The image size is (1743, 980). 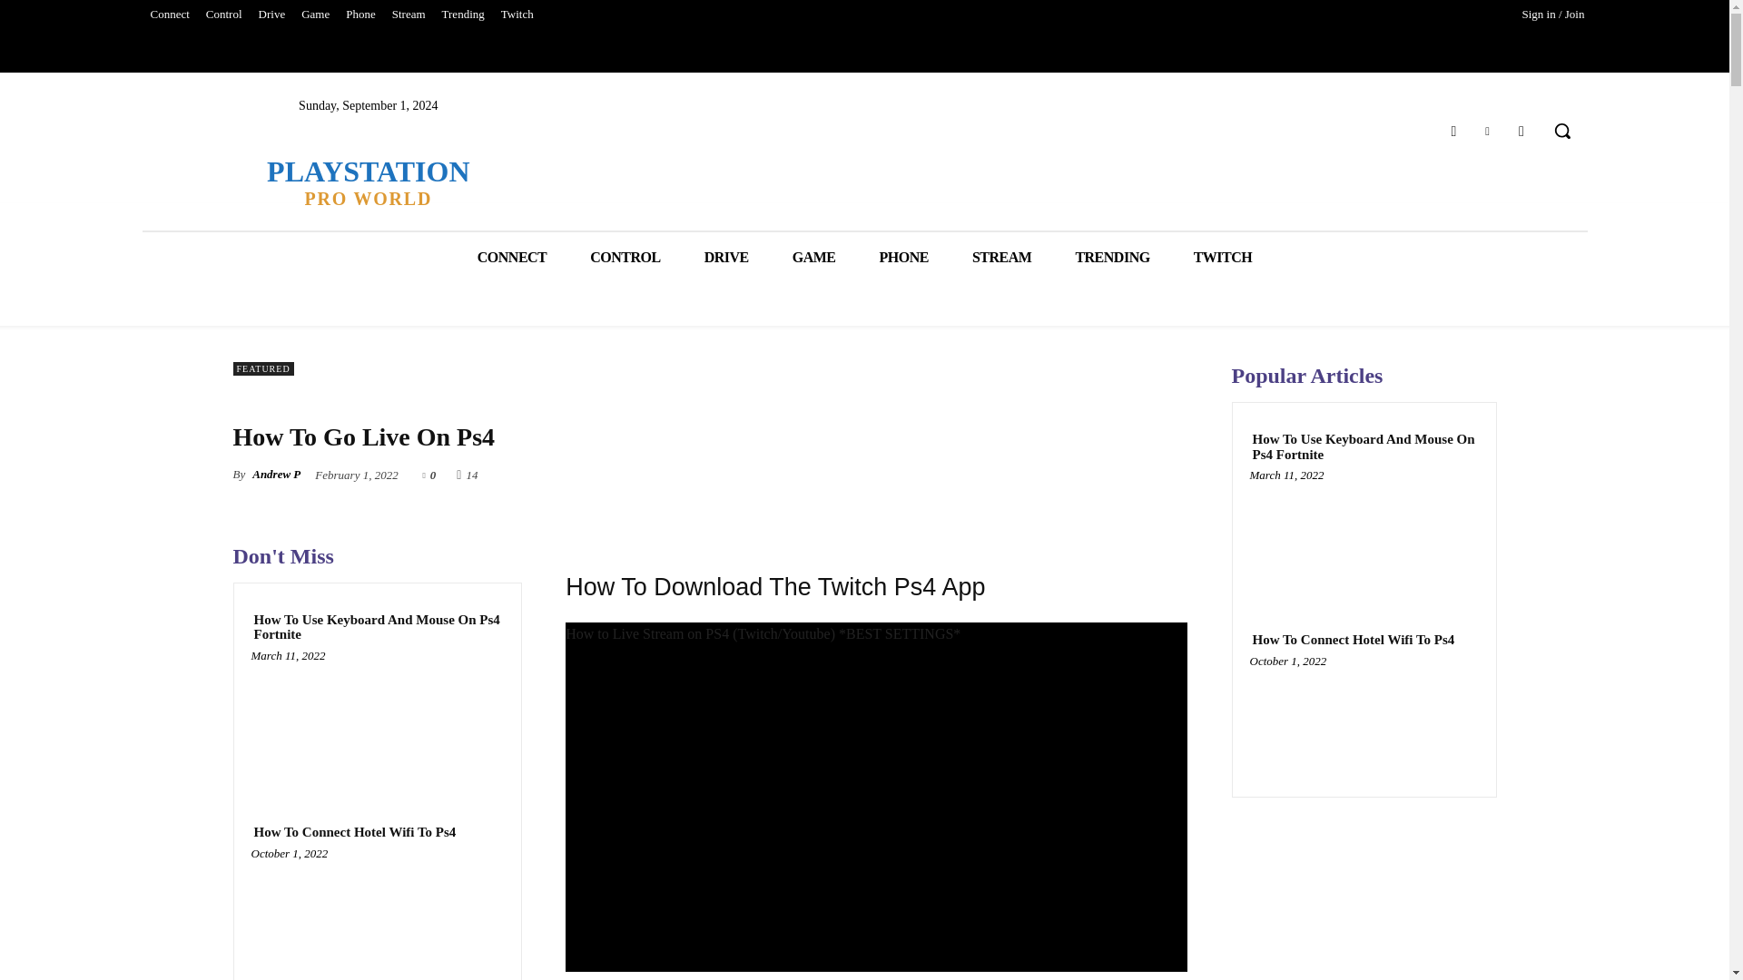 What do you see at coordinates (1521, 131) in the screenshot?
I see `Youtube` at bounding box center [1521, 131].